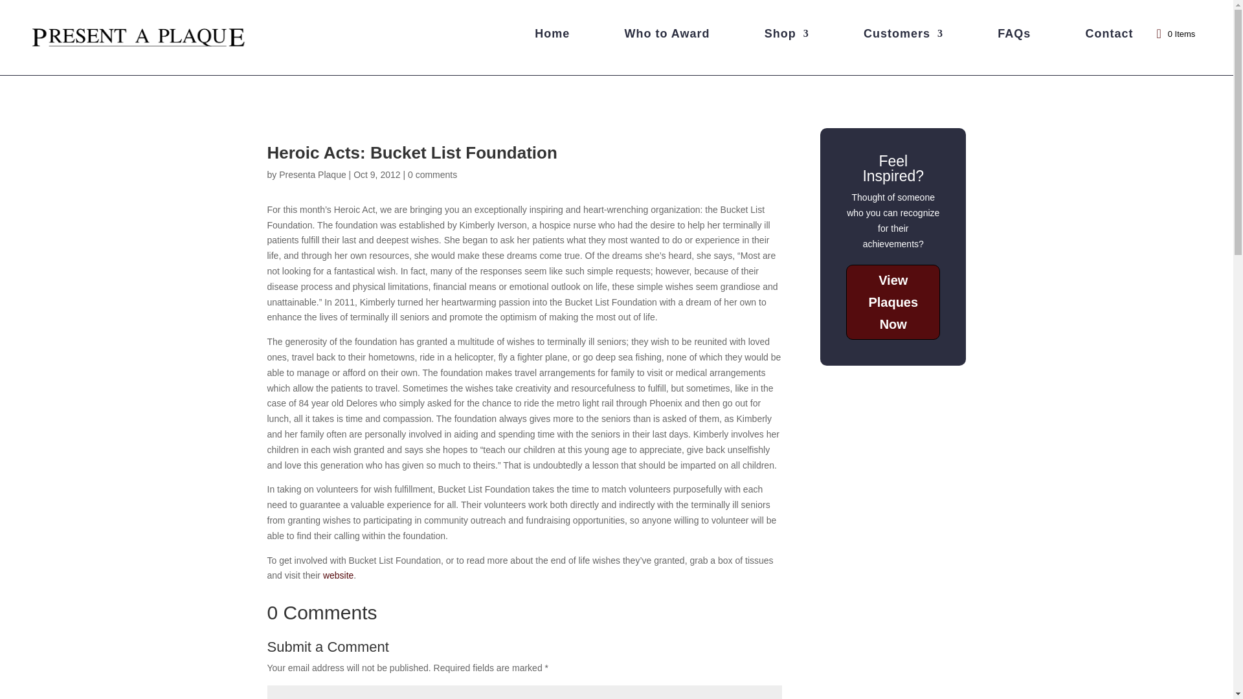 The height and width of the screenshot is (699, 1243). I want to click on Shop, so click(786, 36).